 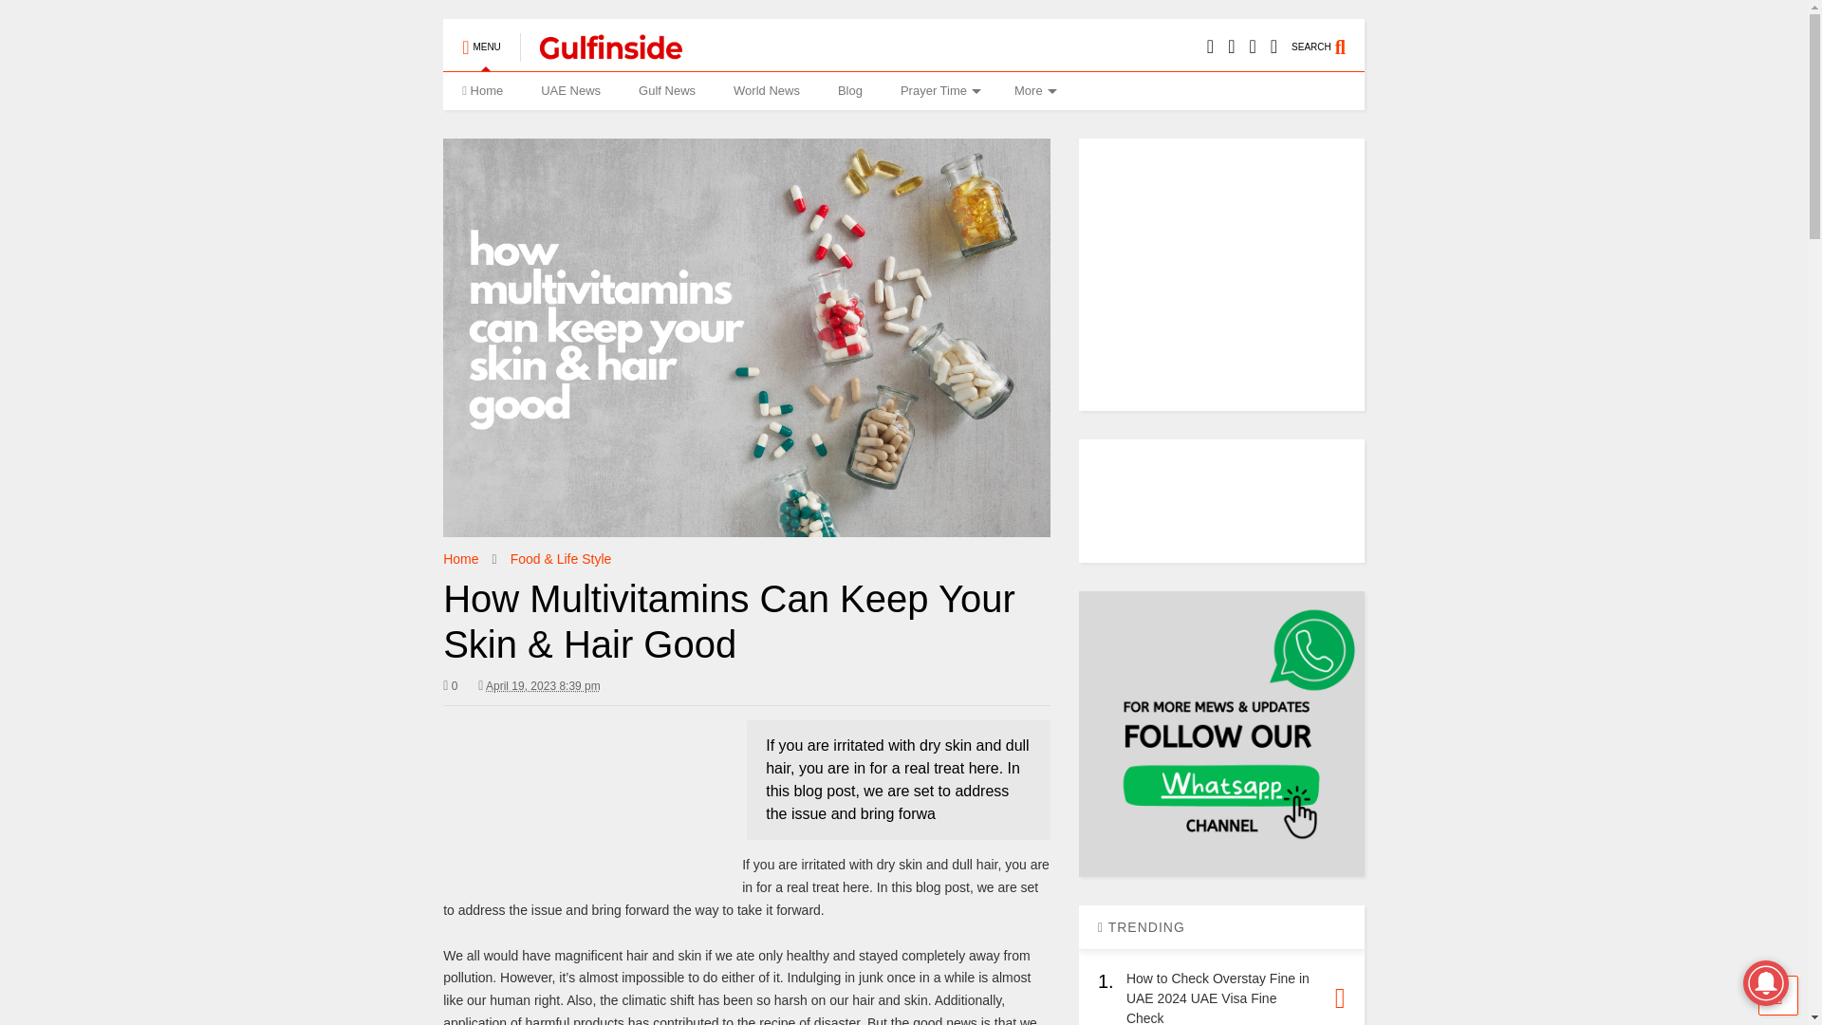 I want to click on April 19, 2023 8:39 pm, so click(x=543, y=686).